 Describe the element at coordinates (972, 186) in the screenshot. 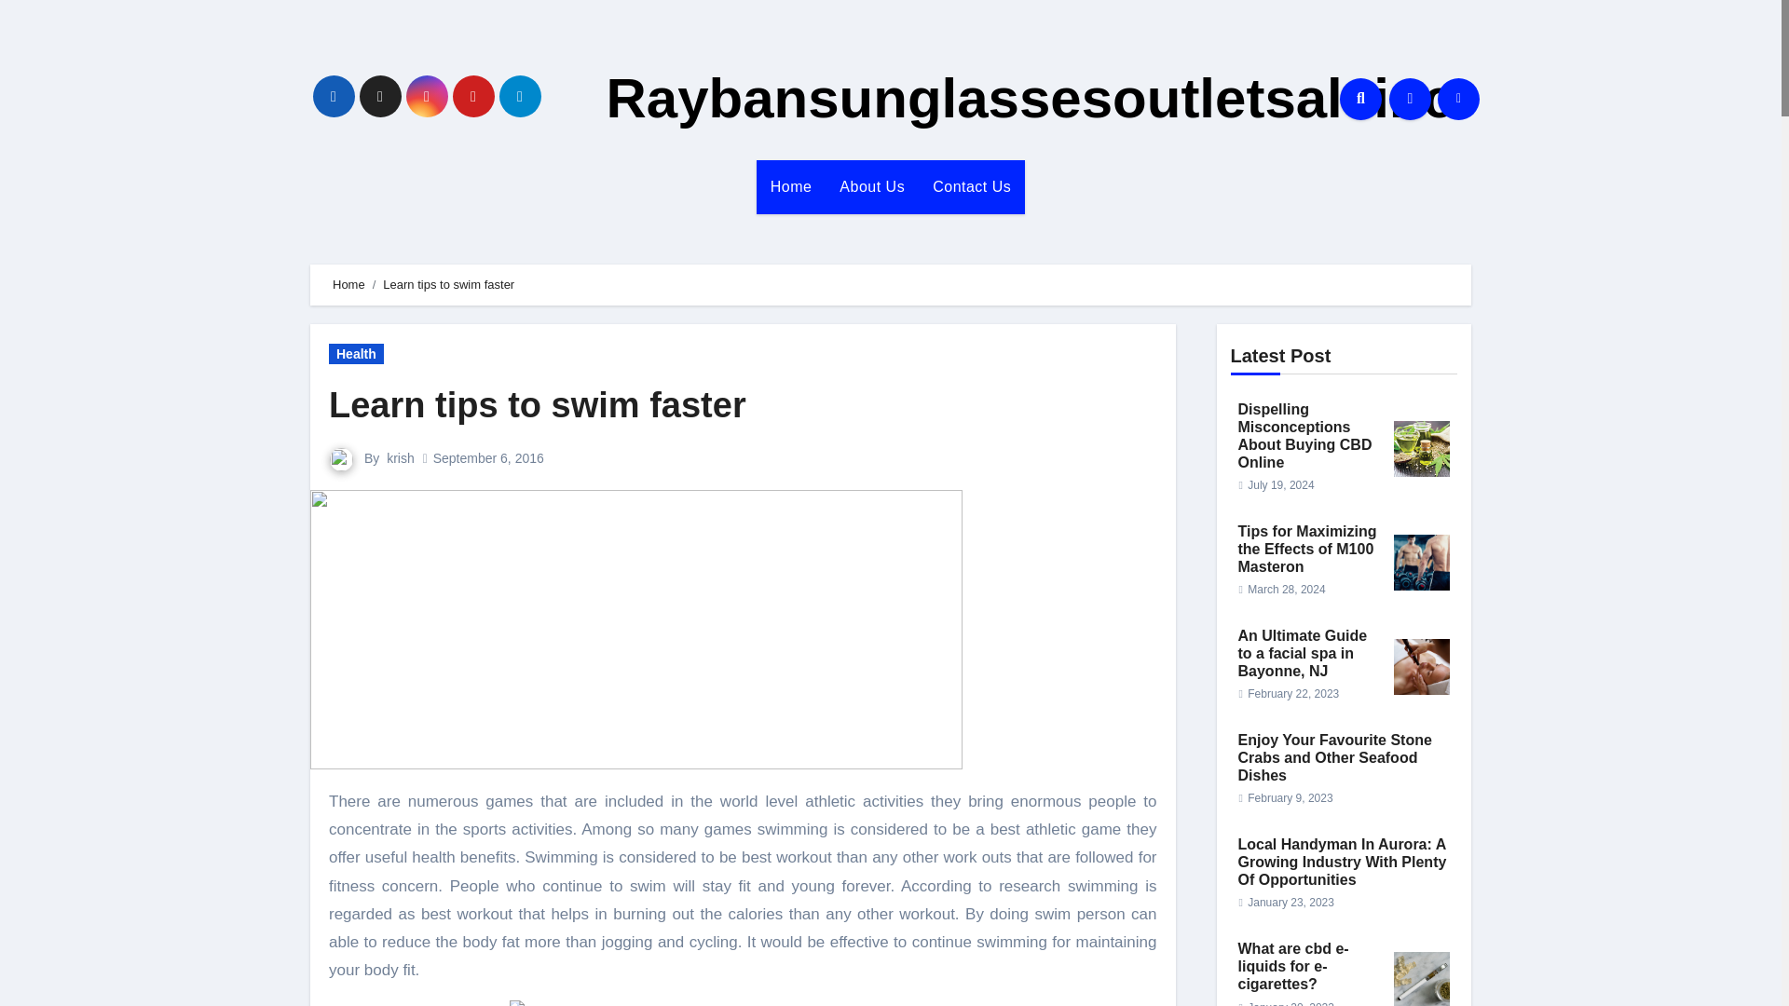

I see `Contact Us` at that location.